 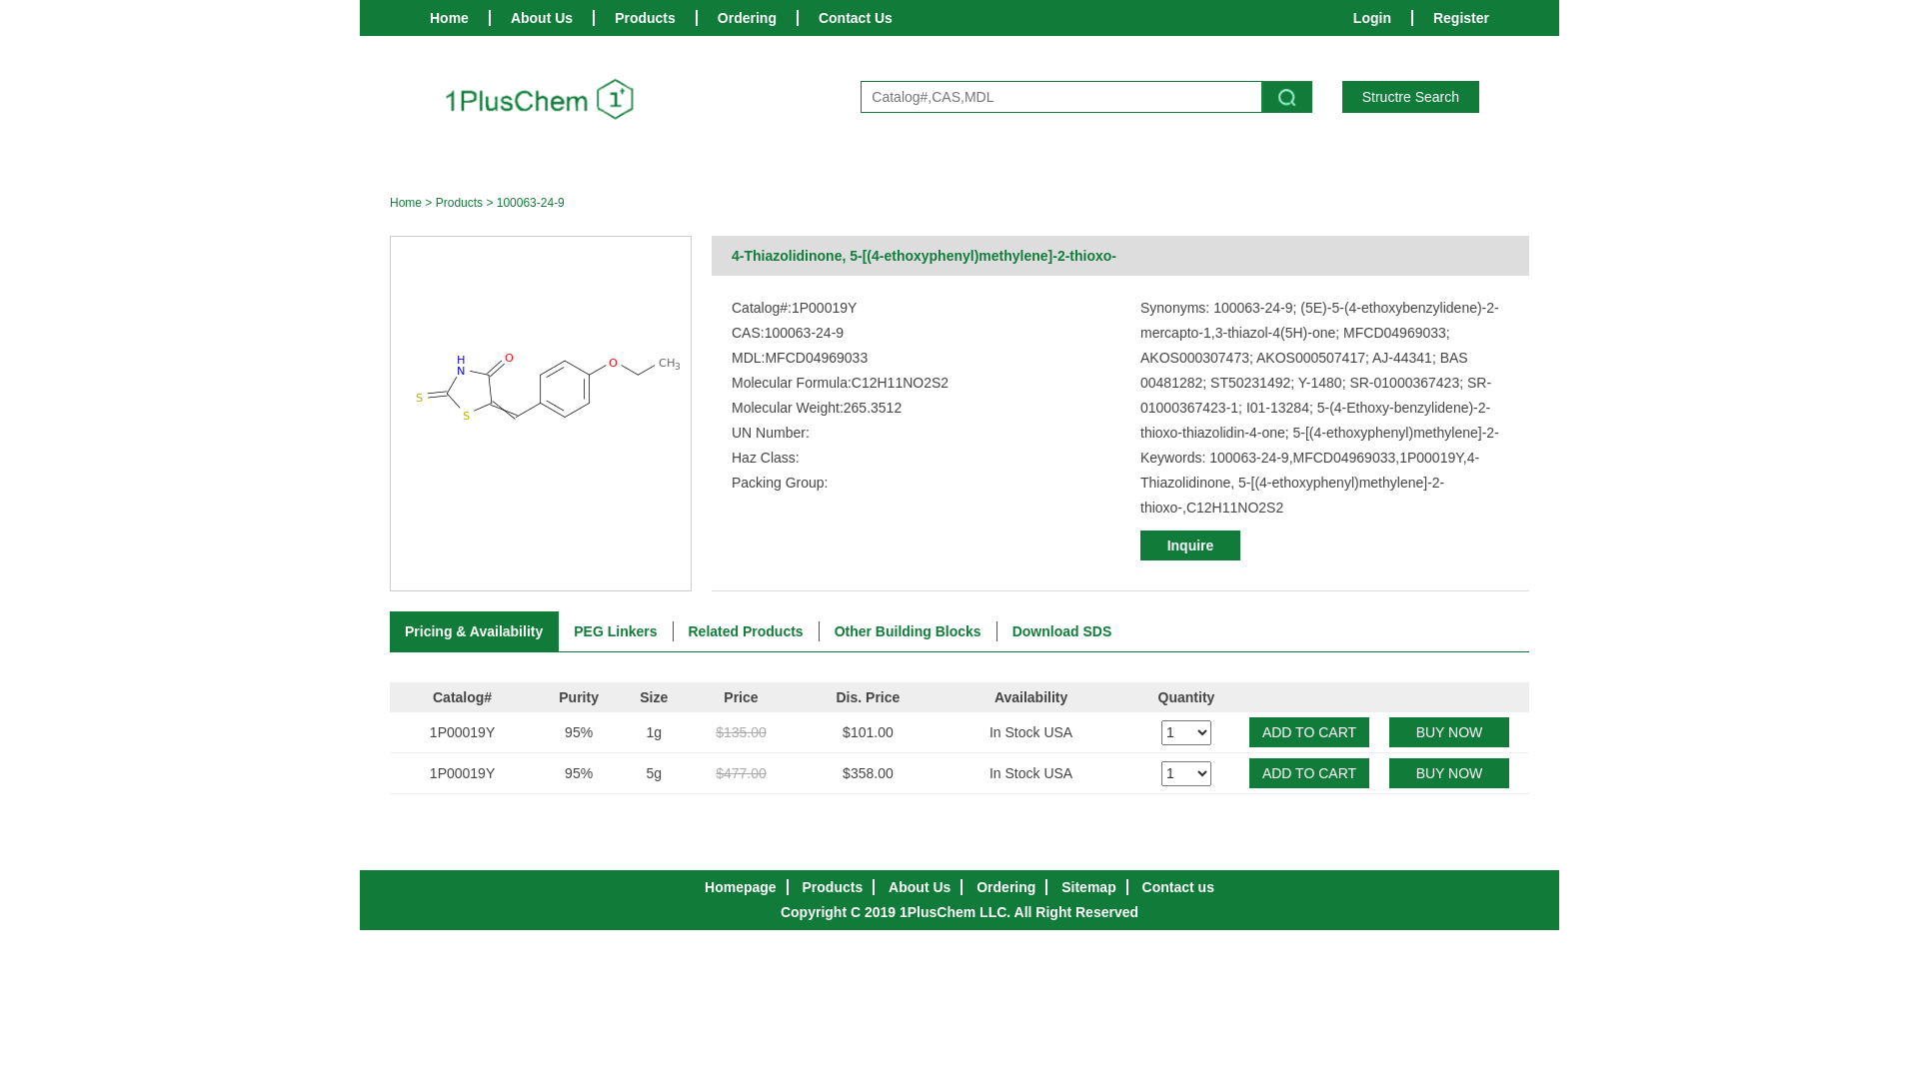 What do you see at coordinates (460, 203) in the screenshot?
I see `Products` at bounding box center [460, 203].